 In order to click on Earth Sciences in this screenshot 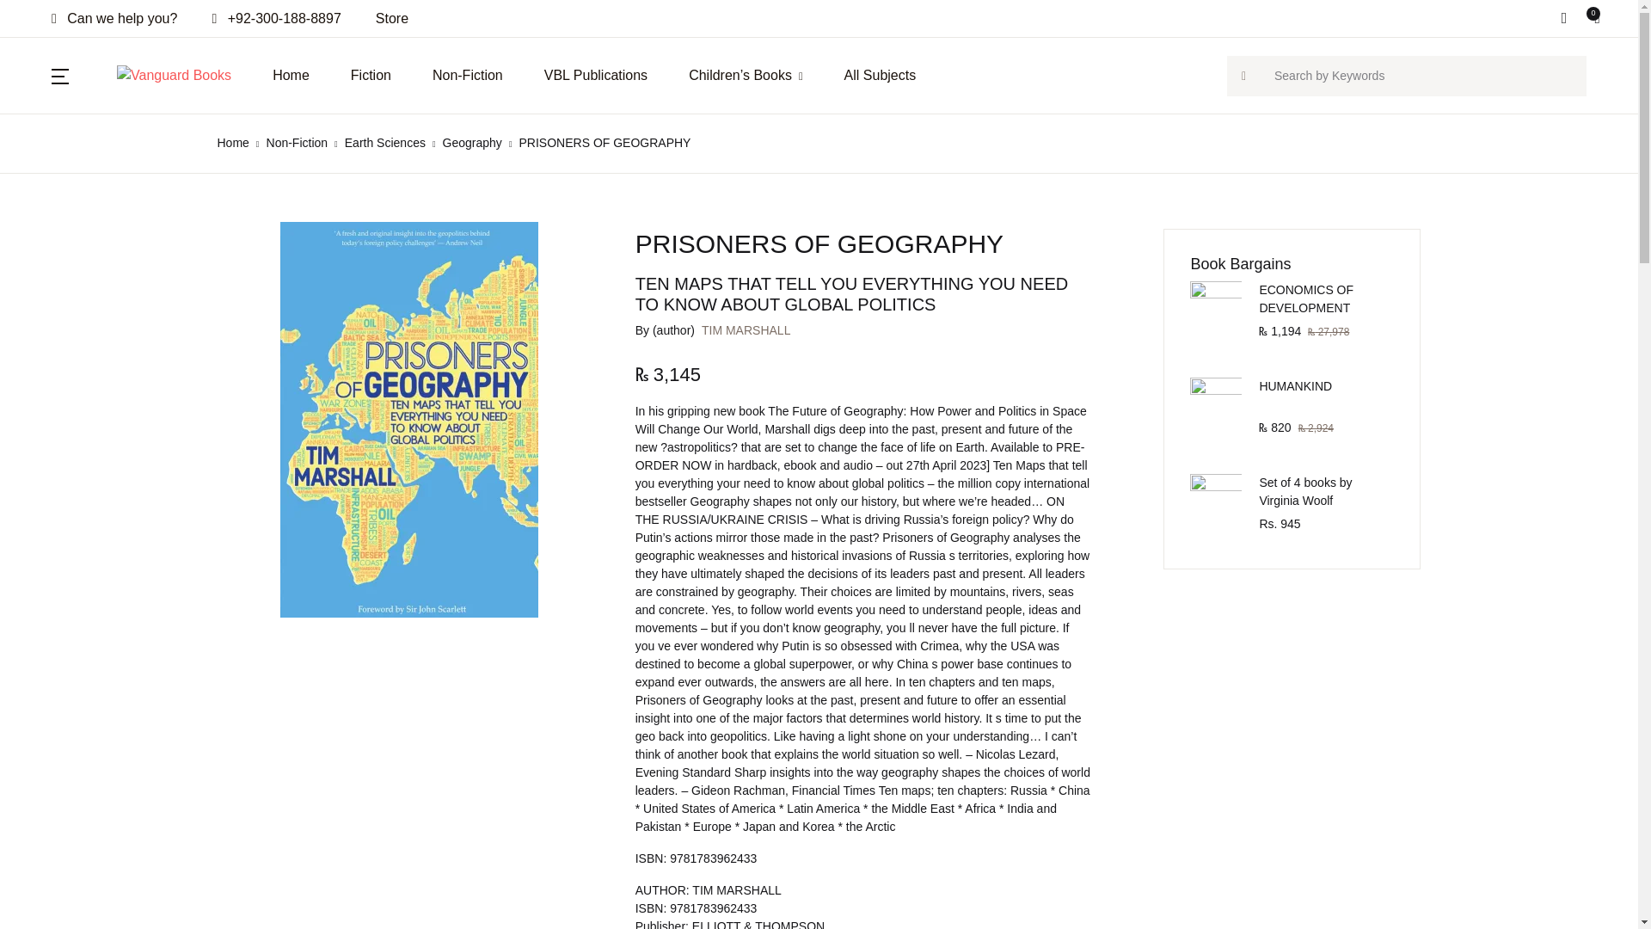, I will do `click(385, 142)`.